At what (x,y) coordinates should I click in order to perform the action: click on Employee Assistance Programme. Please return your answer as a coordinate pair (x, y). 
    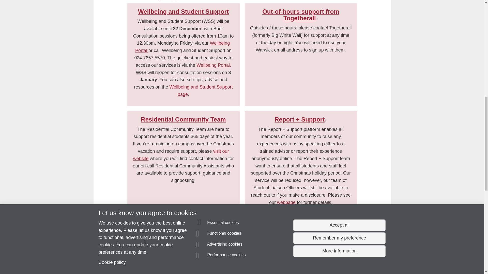
    Looking at the image, I should click on (186, 237).